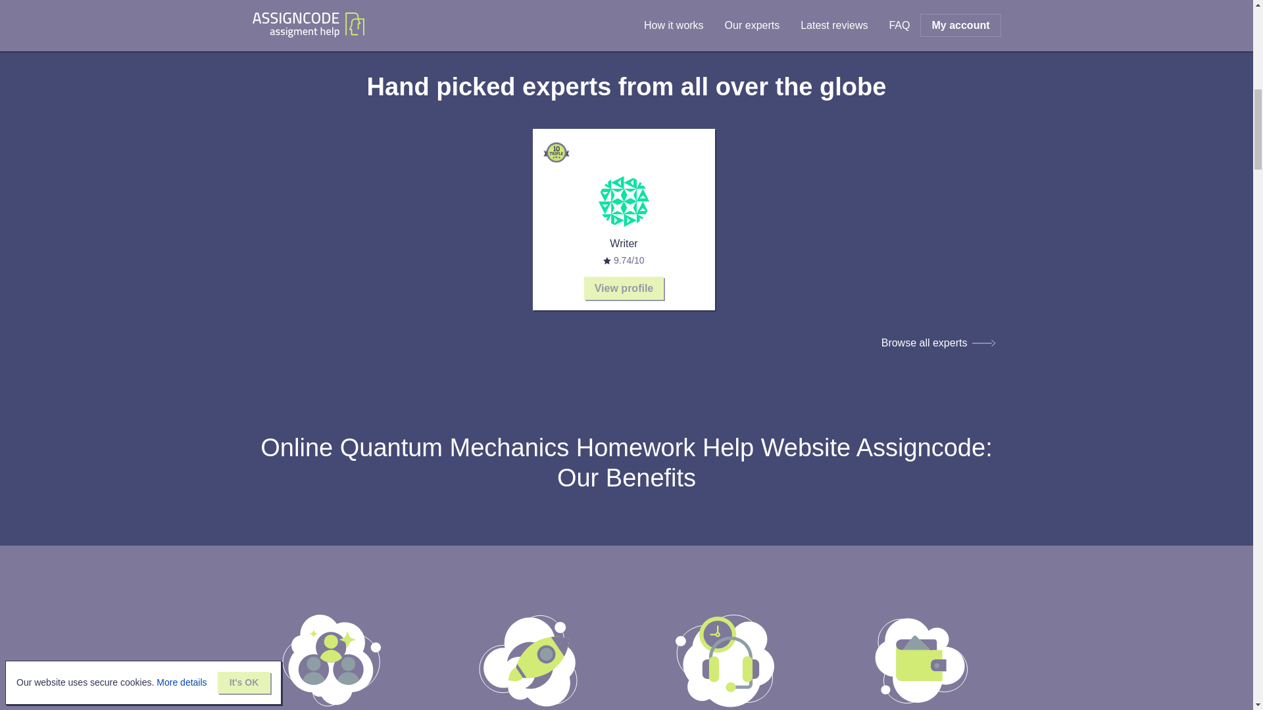  Describe the element at coordinates (624, 288) in the screenshot. I see `View profile` at that location.